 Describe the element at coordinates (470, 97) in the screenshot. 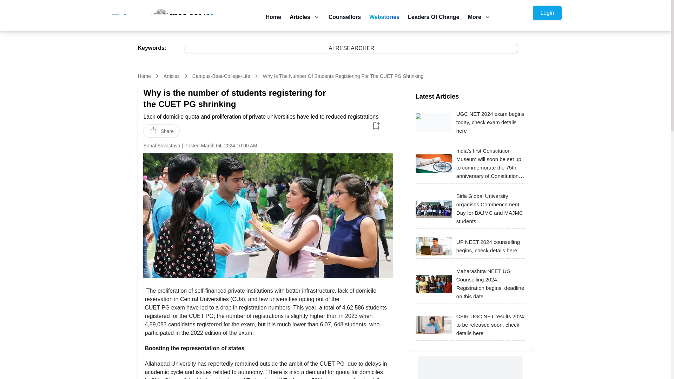

I see `AI RESEARCHER` at that location.